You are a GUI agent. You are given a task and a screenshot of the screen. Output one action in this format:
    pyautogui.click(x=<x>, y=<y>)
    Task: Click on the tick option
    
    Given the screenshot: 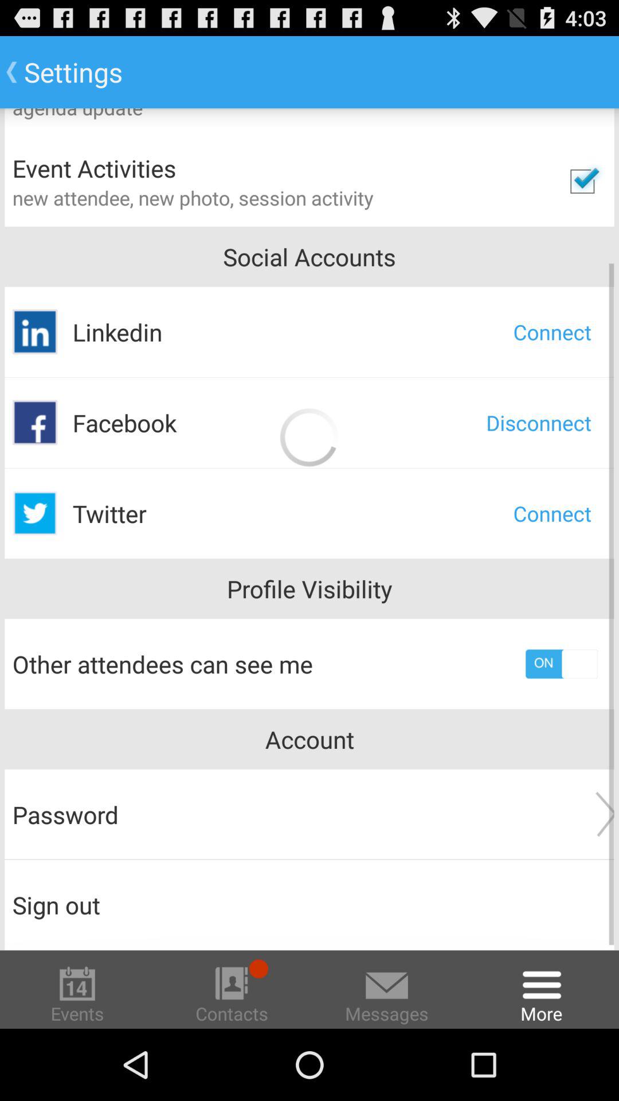 What is the action you would take?
    pyautogui.click(x=582, y=181)
    